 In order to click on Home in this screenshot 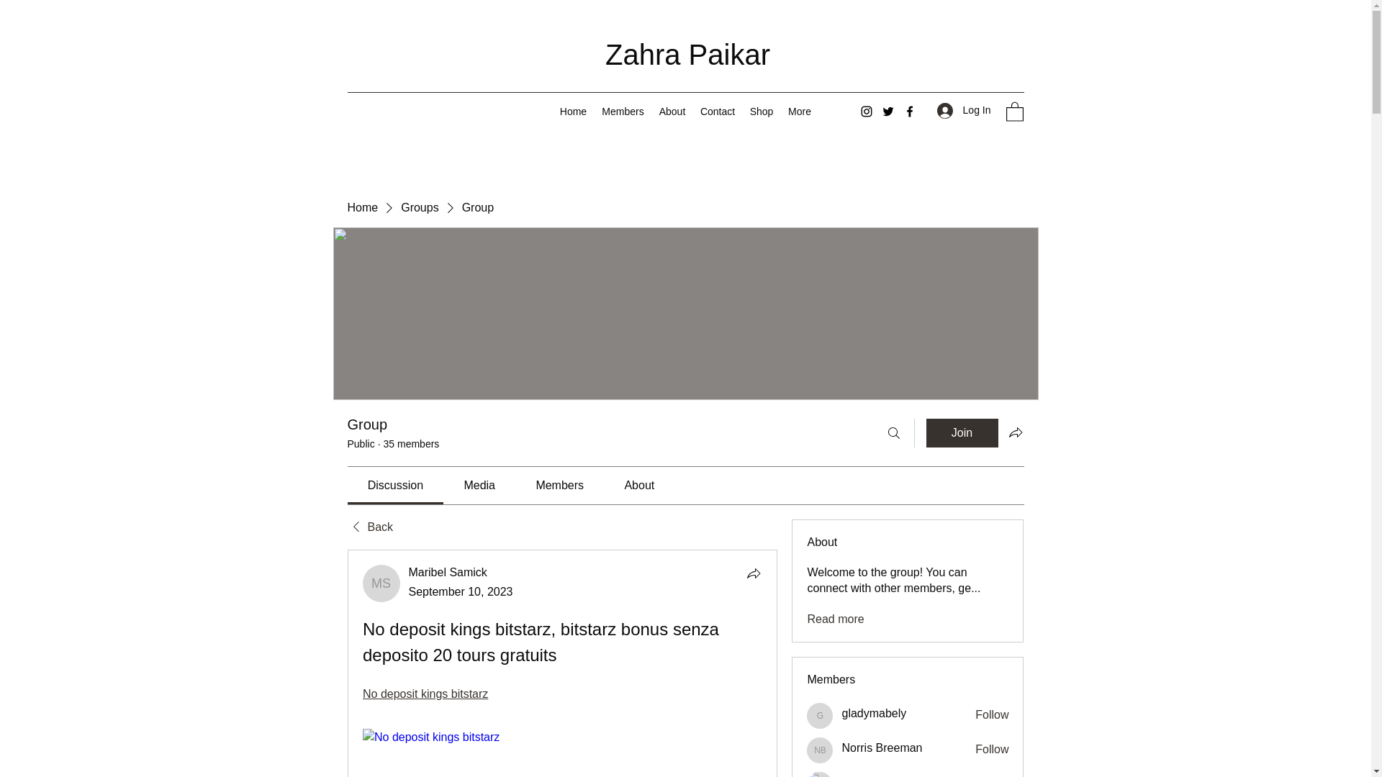, I will do `click(573, 111)`.